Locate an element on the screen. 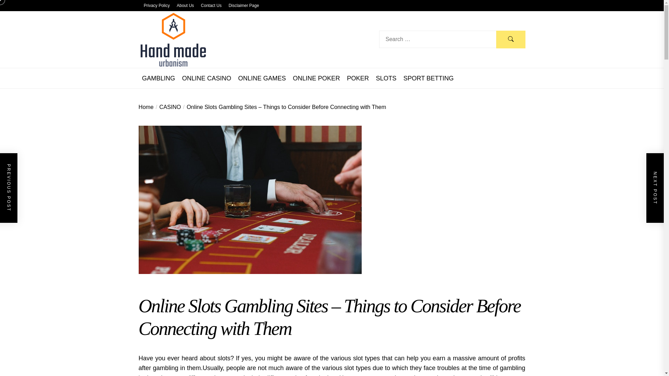  ONLINE GAMES is located at coordinates (262, 78).